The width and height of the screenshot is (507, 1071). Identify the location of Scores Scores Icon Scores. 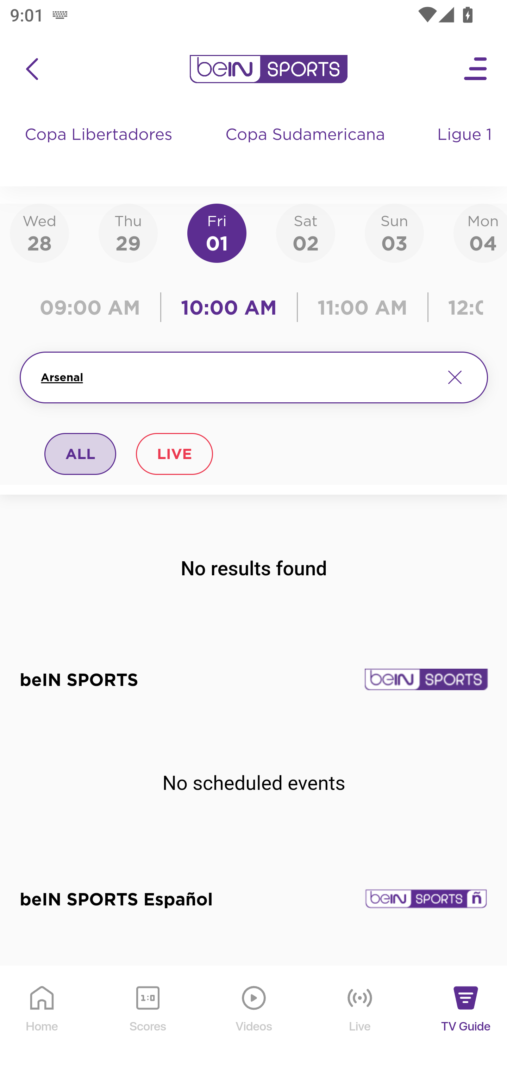
(148, 1019).